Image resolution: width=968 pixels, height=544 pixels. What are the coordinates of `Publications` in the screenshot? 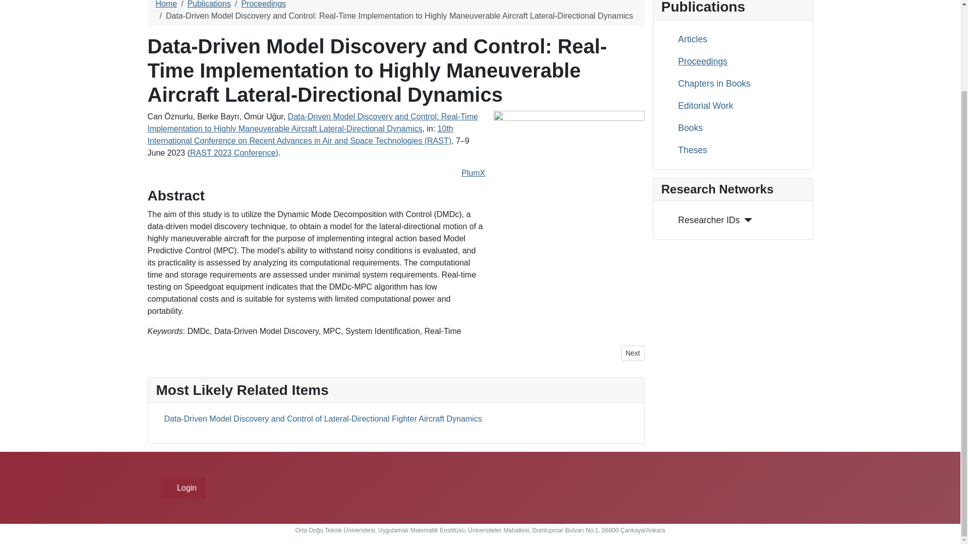 It's located at (209, 4).